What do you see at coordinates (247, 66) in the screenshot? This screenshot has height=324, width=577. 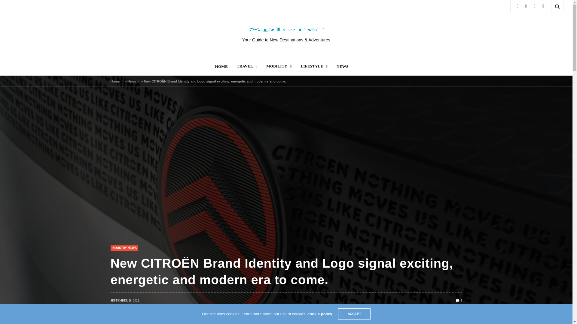 I see `TRAVEL` at bounding box center [247, 66].